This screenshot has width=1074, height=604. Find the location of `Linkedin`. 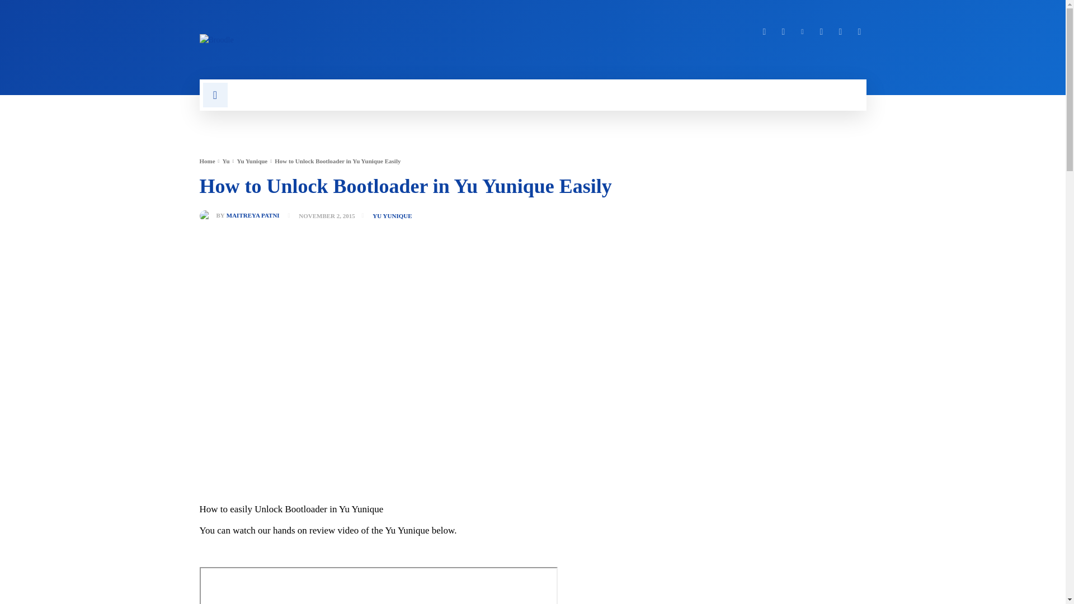

Linkedin is located at coordinates (802, 32).